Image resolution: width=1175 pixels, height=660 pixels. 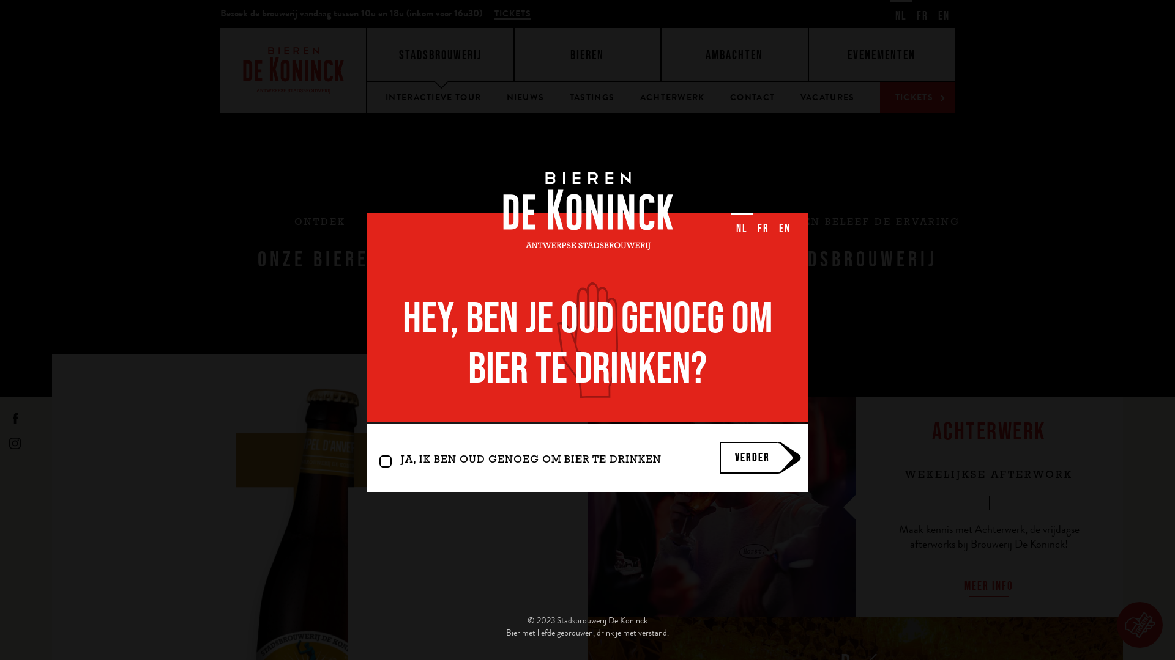 I want to click on Facebook, so click(x=15, y=419).